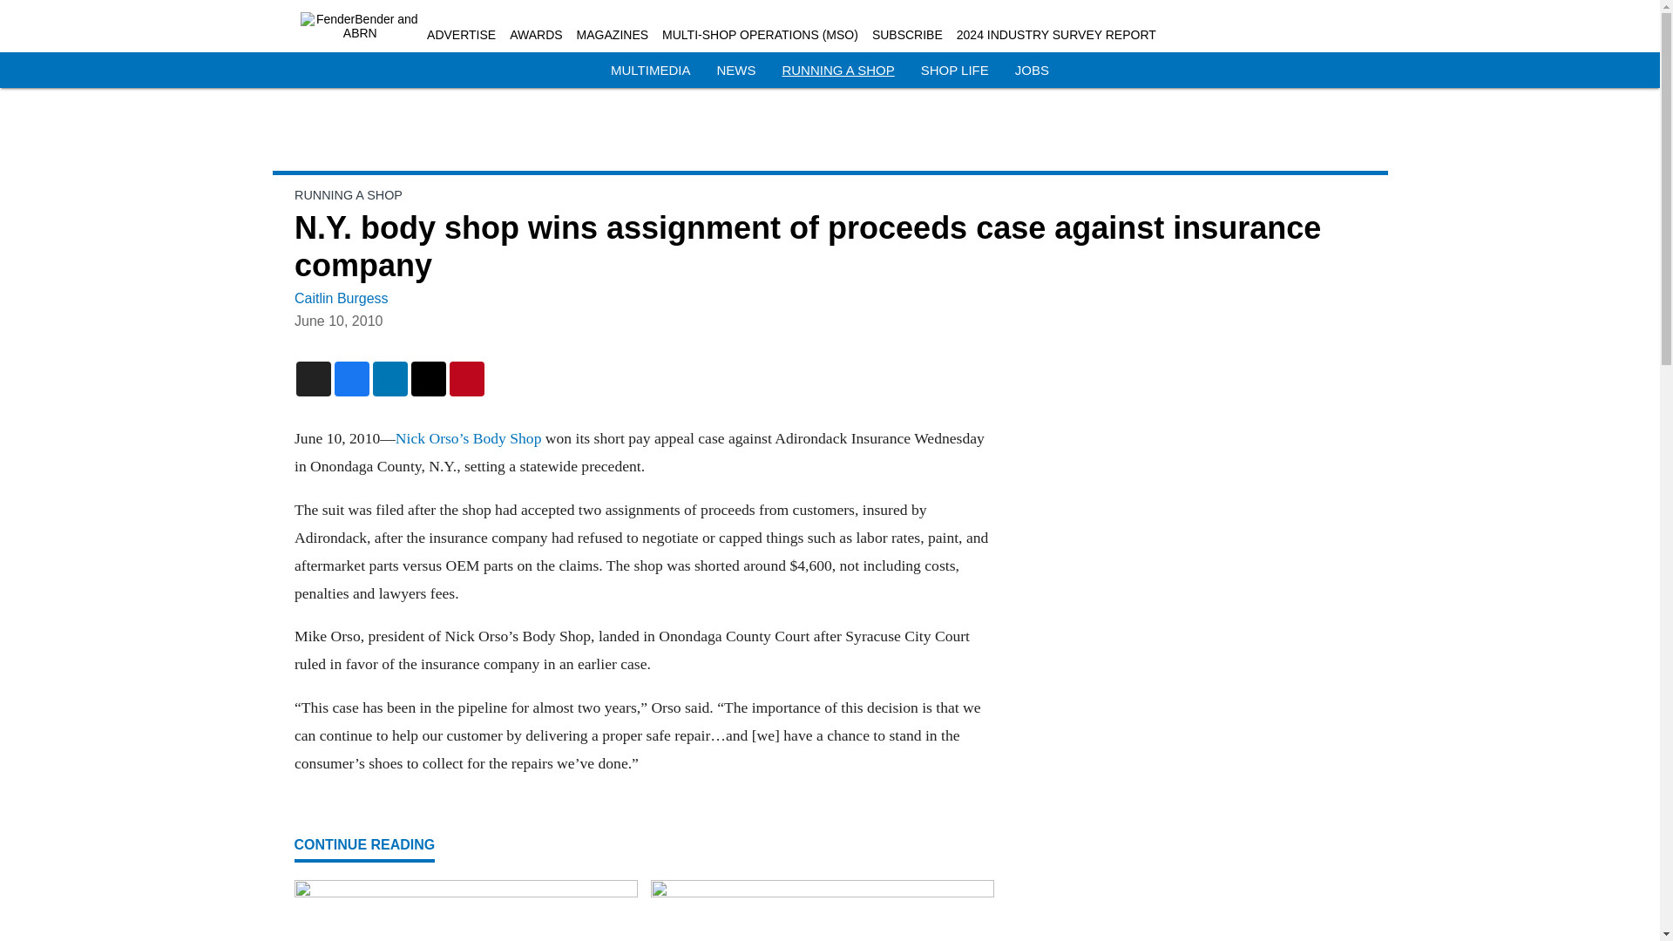  I want to click on 2024 INDUSTRY SURVEY REPORT, so click(1056, 35).